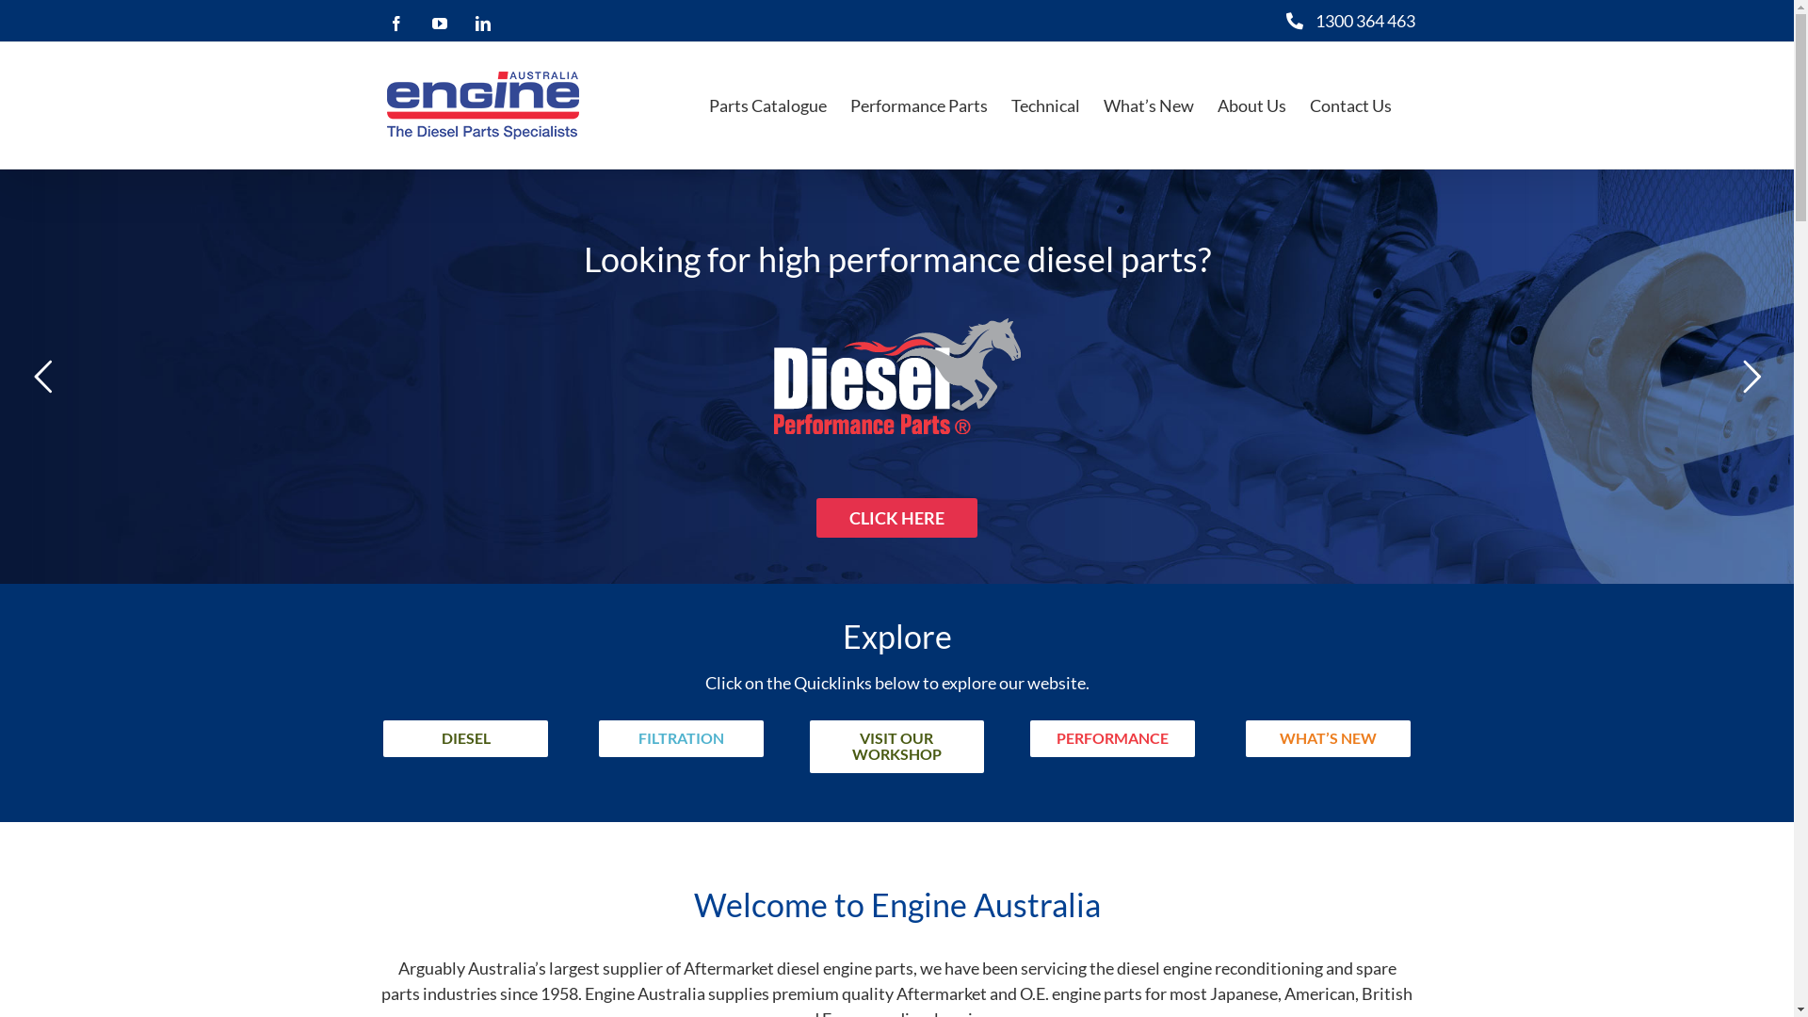 The width and height of the screenshot is (1808, 1017). What do you see at coordinates (465, 738) in the screenshot?
I see `DIESEL` at bounding box center [465, 738].